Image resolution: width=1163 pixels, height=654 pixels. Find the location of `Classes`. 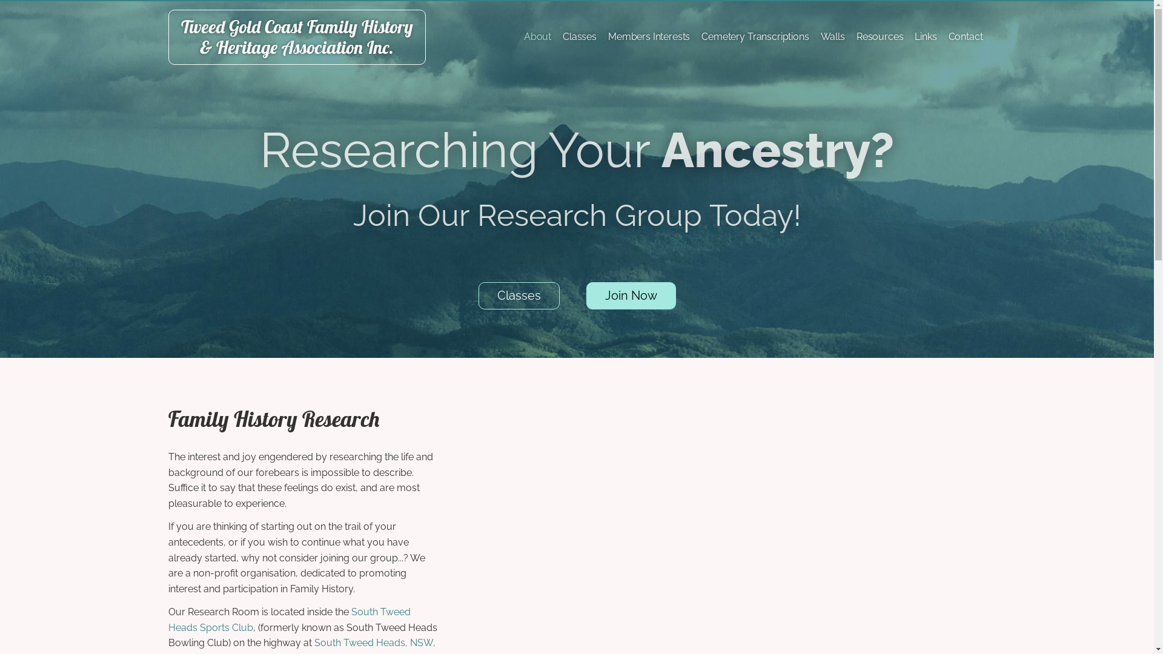

Classes is located at coordinates (519, 296).